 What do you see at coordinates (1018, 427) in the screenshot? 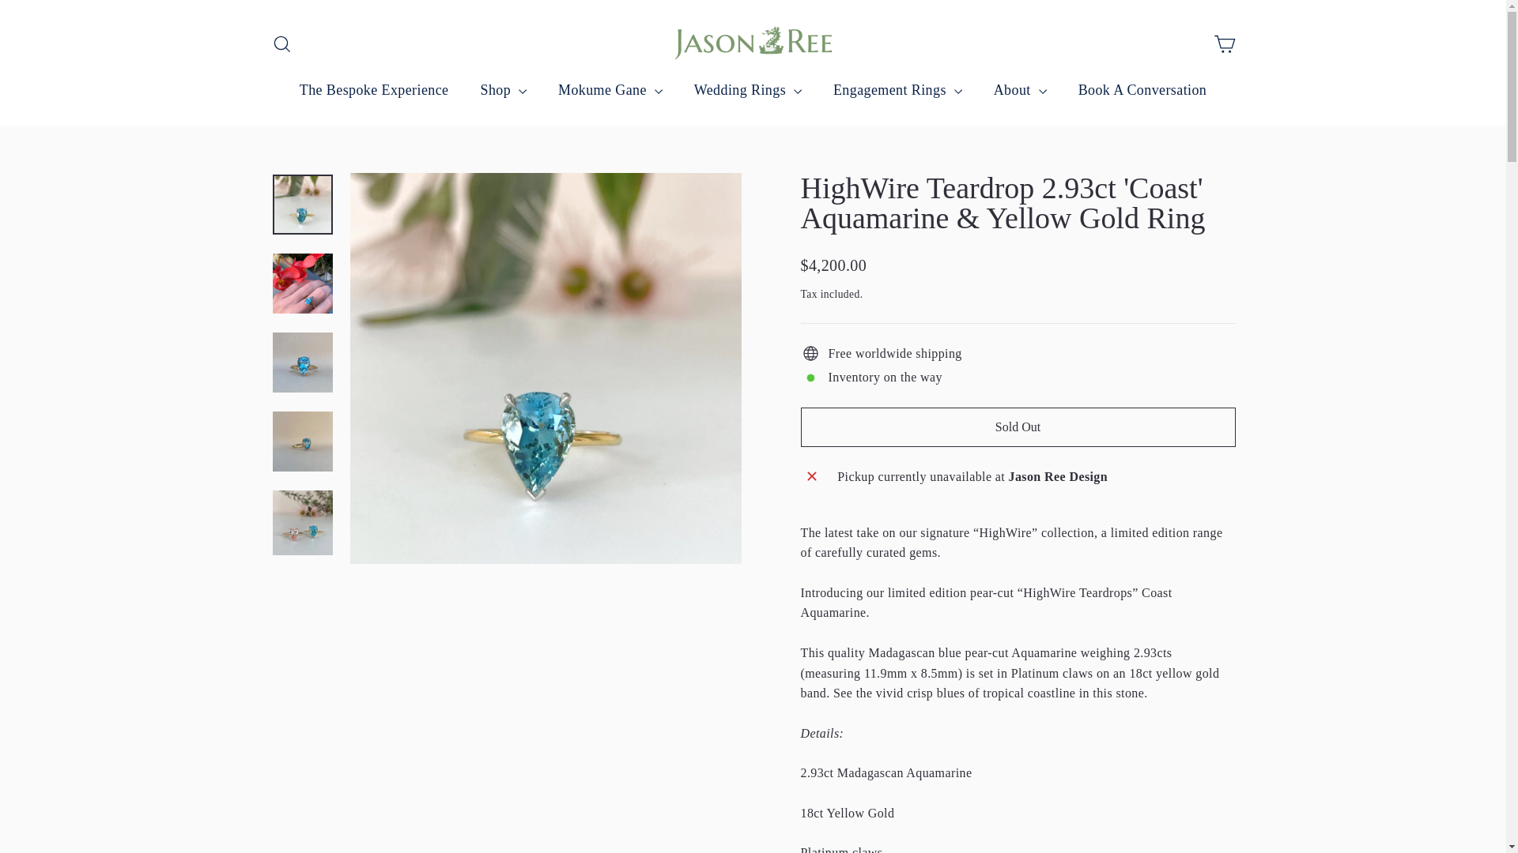
I see `Sold Out` at bounding box center [1018, 427].